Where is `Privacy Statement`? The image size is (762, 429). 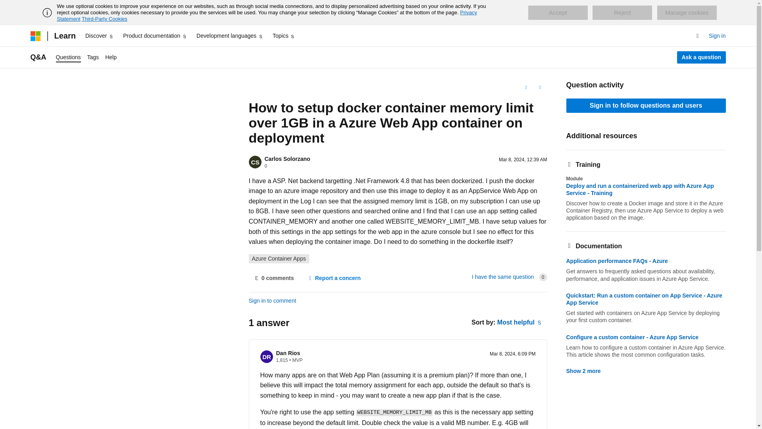
Privacy Statement is located at coordinates (267, 15).